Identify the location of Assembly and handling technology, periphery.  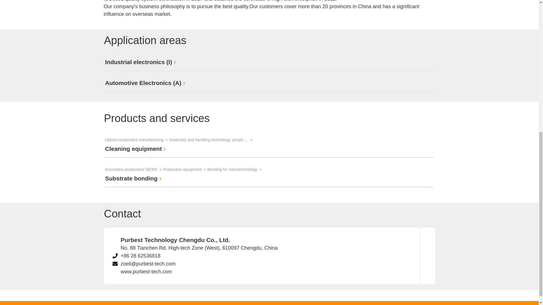
(212, 140).